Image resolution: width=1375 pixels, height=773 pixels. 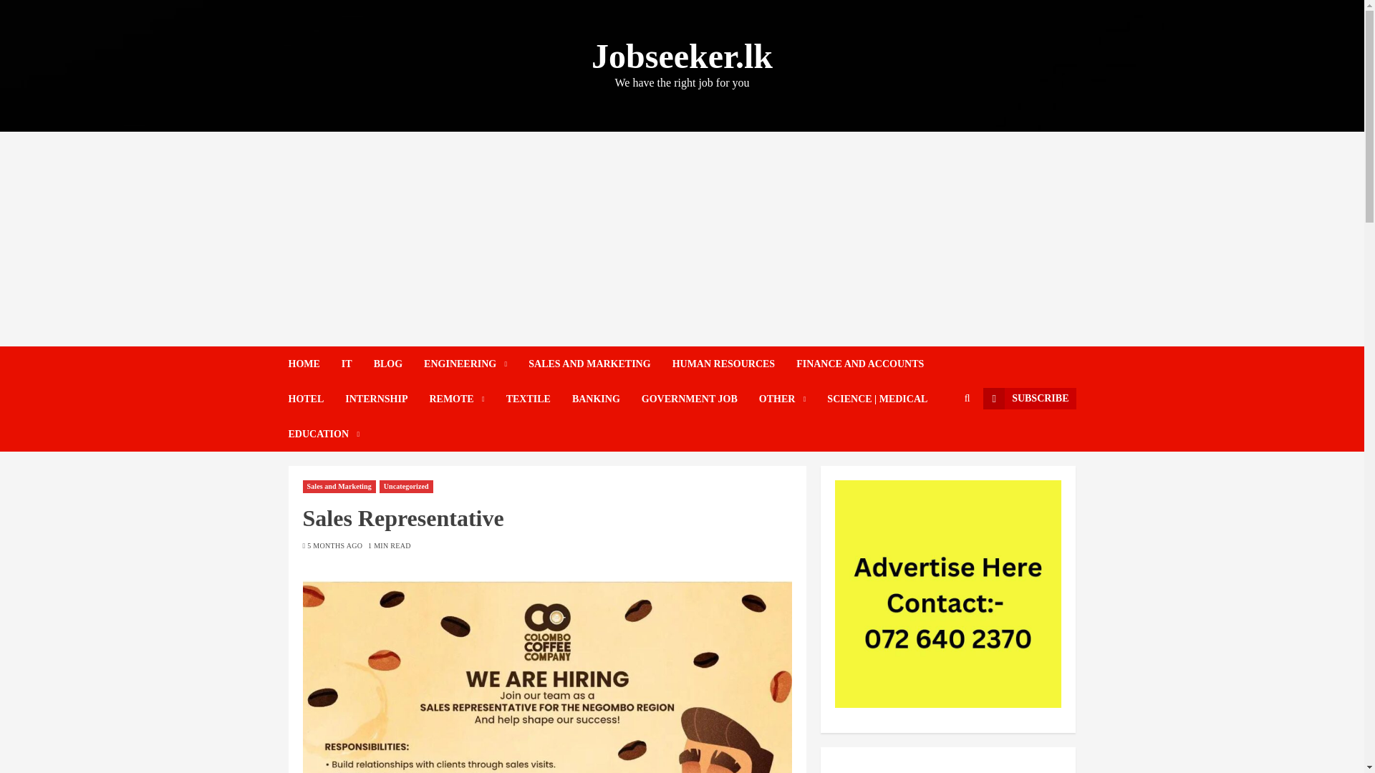 I want to click on 5 MONTHS AGO, so click(x=334, y=546).